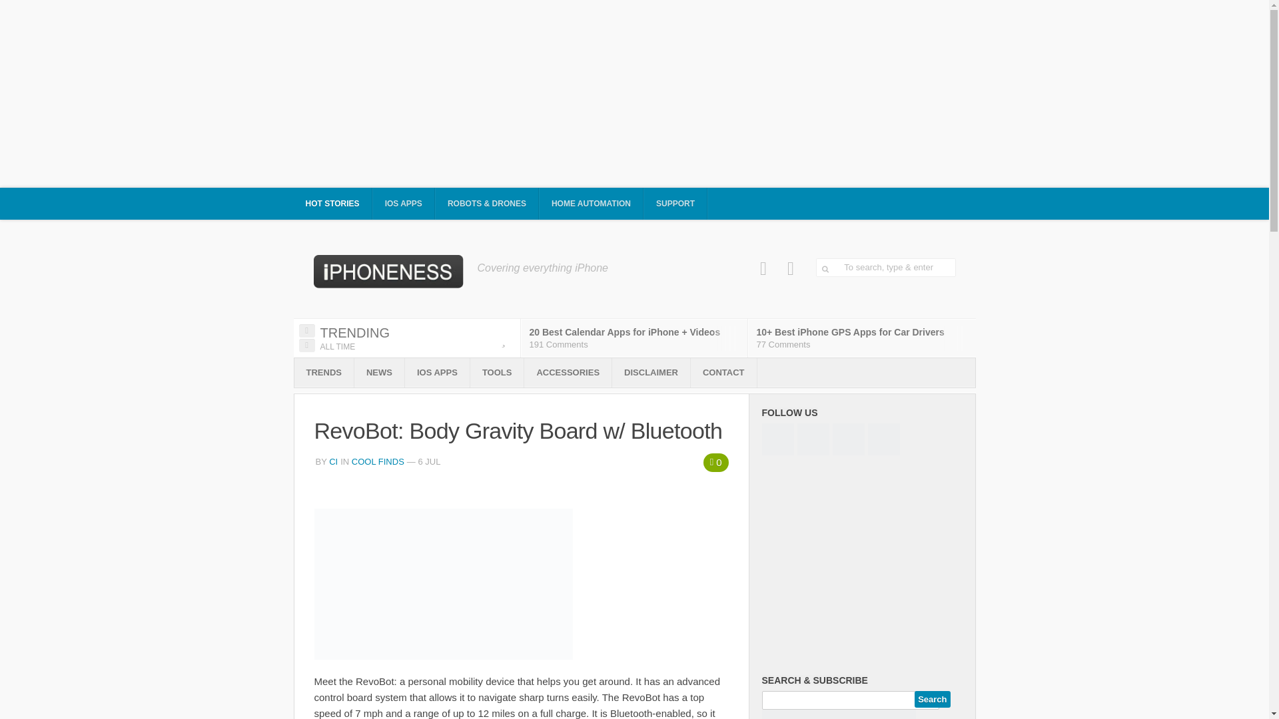 The image size is (1279, 719). I want to click on TRENDS, so click(324, 373).